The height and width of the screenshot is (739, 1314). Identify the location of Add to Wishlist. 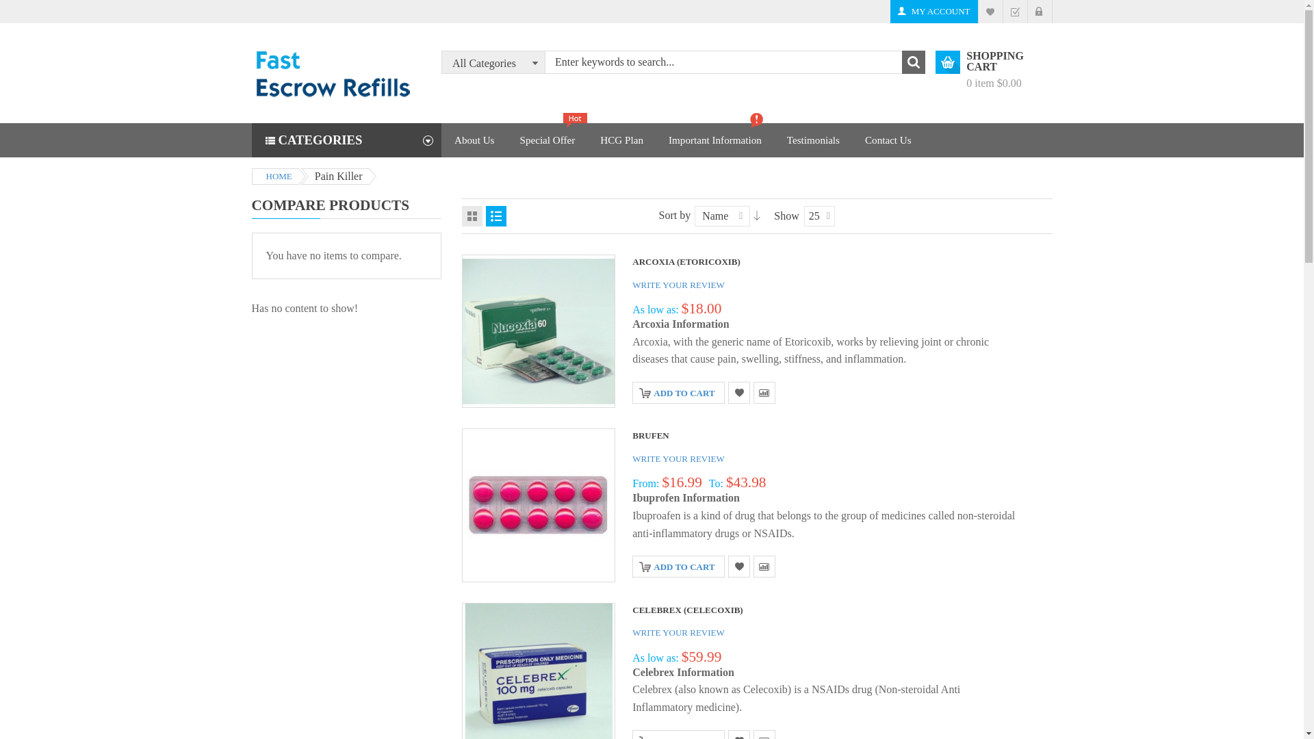
(739, 393).